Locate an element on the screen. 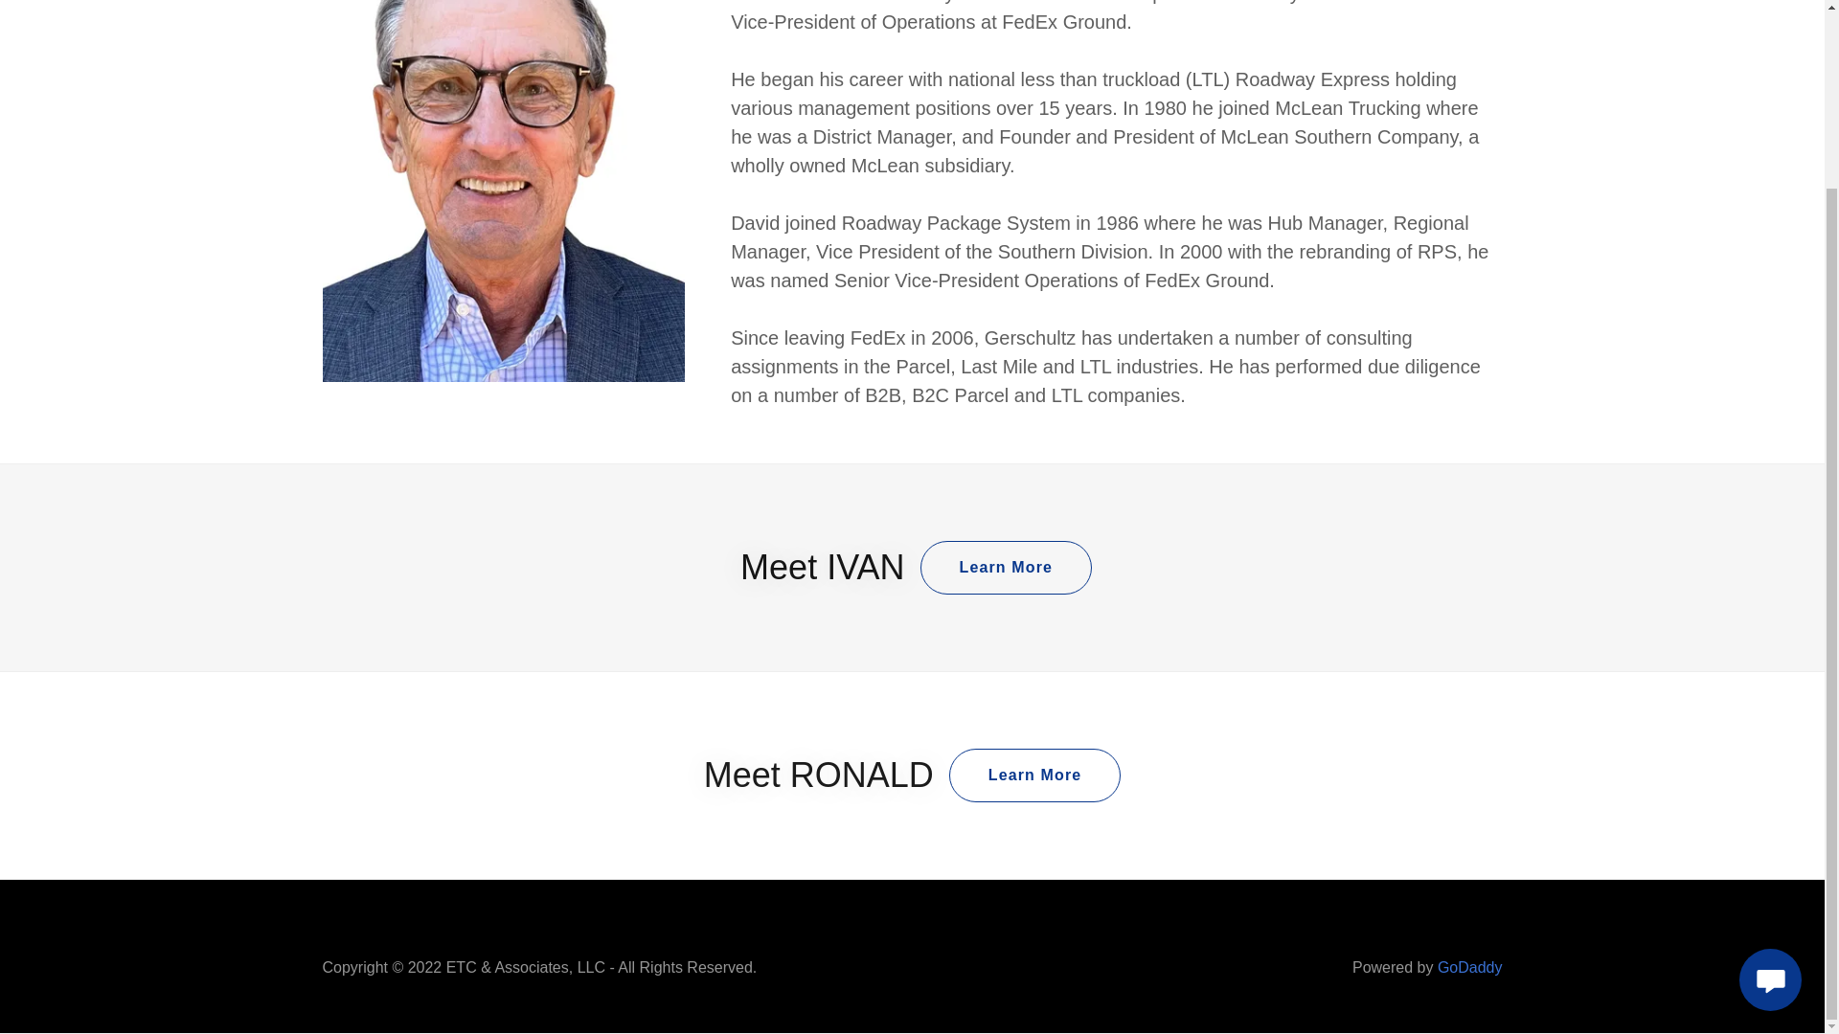 The height and width of the screenshot is (1034, 1839). Learn More is located at coordinates (1034, 775).